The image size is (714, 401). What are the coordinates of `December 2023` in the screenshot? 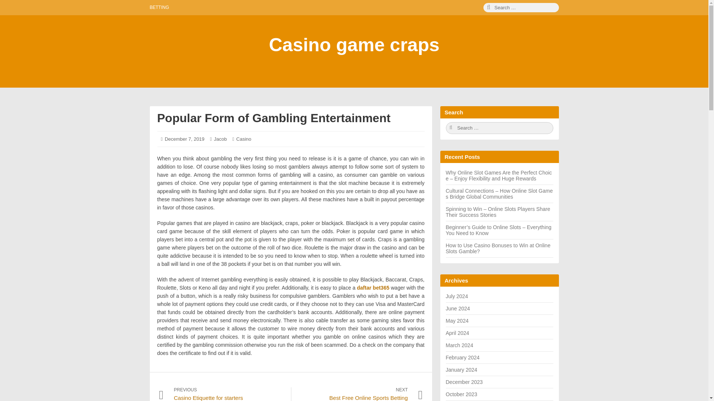 It's located at (464, 382).